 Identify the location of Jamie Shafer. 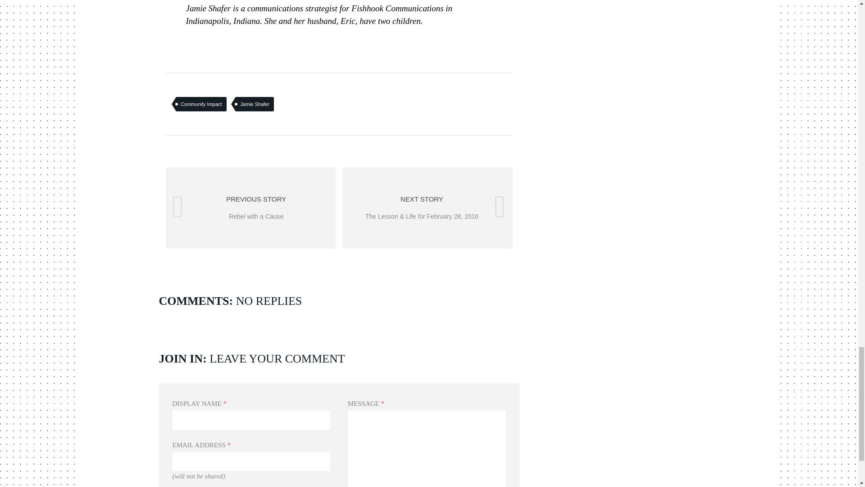
(201, 104).